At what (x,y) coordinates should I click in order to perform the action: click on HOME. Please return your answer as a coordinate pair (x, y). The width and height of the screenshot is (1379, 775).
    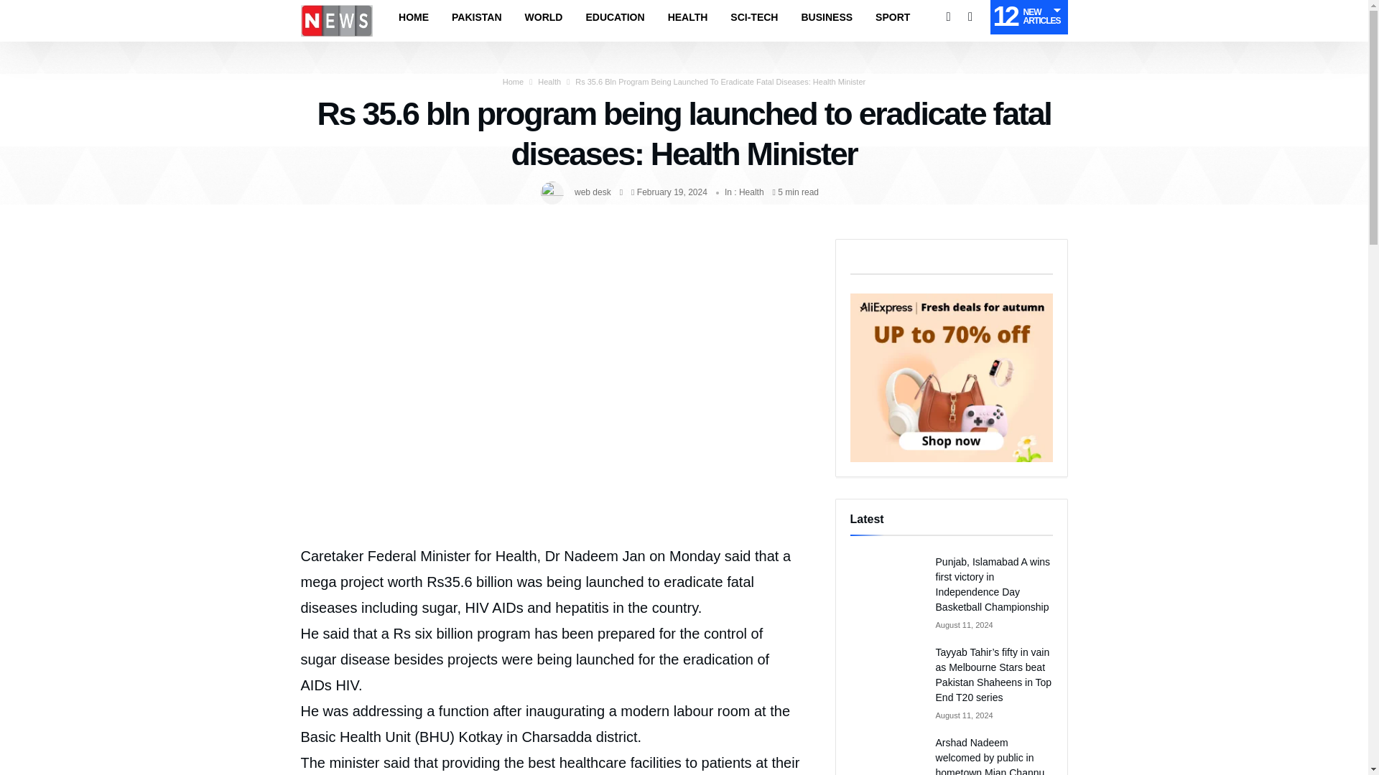
    Looking at the image, I should click on (414, 17).